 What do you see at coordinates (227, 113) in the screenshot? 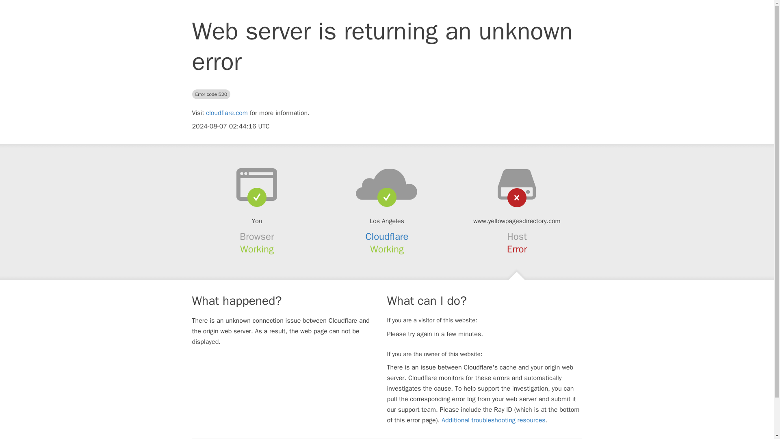
I see `cloudflare.com` at bounding box center [227, 113].